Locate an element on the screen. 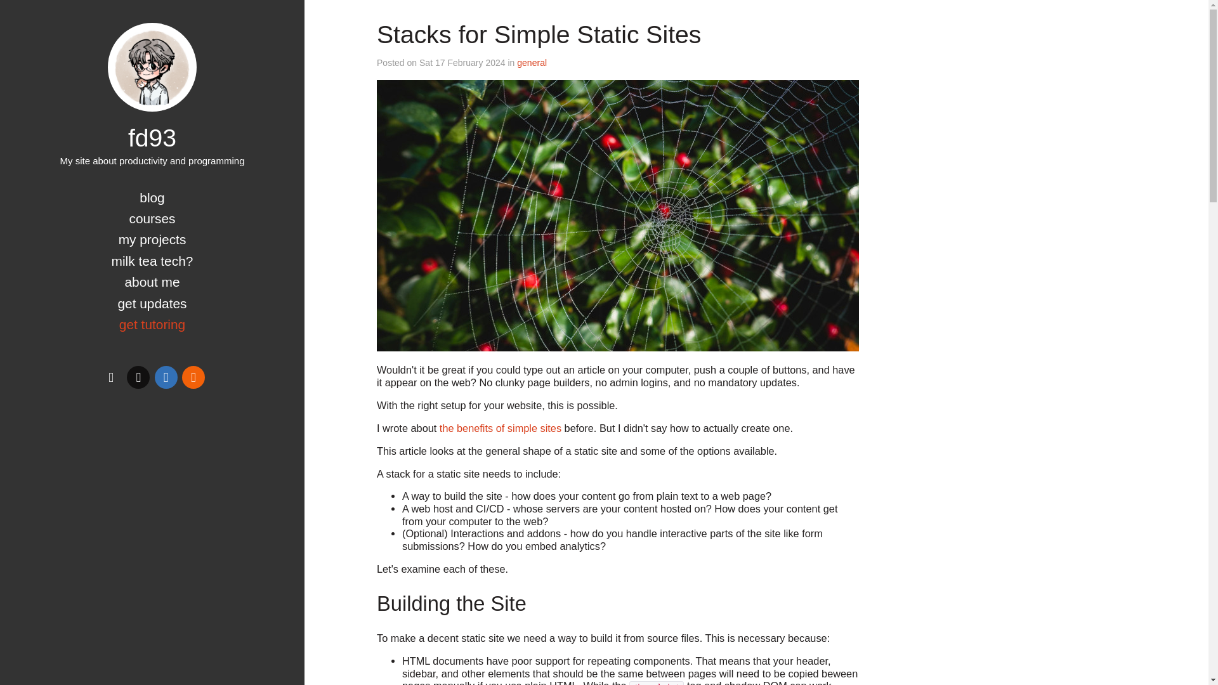 This screenshot has width=1218, height=685. about me is located at coordinates (151, 282).